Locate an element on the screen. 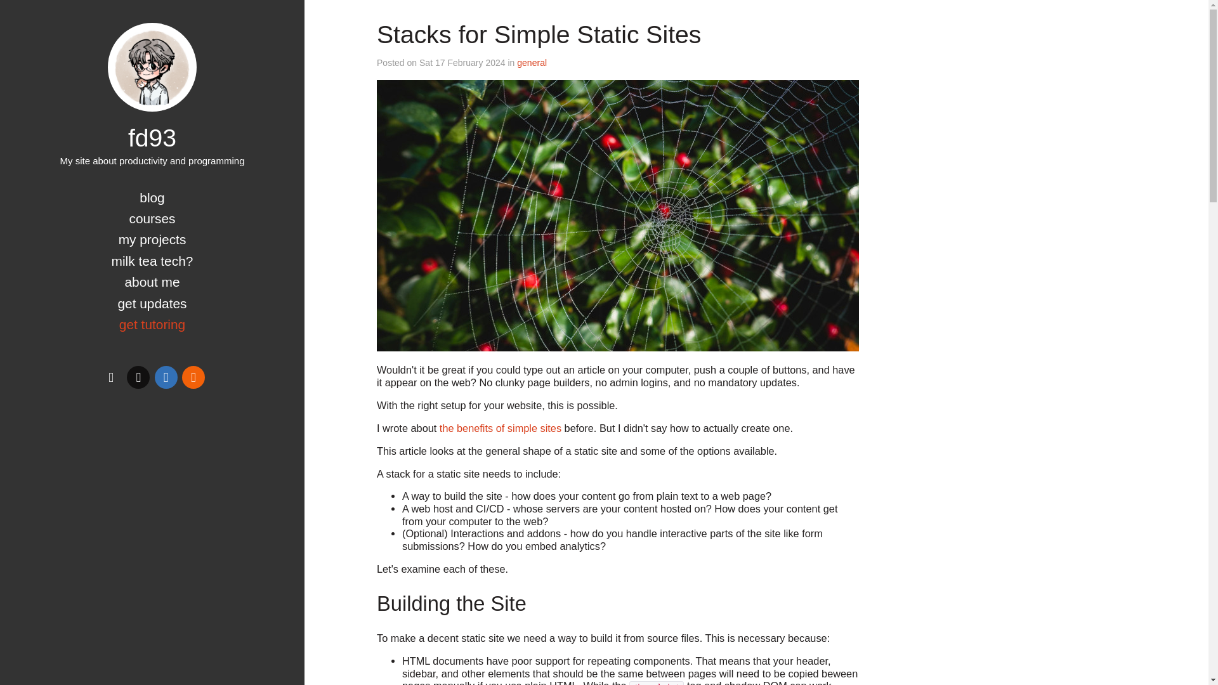 This screenshot has width=1218, height=685. about me is located at coordinates (151, 282).